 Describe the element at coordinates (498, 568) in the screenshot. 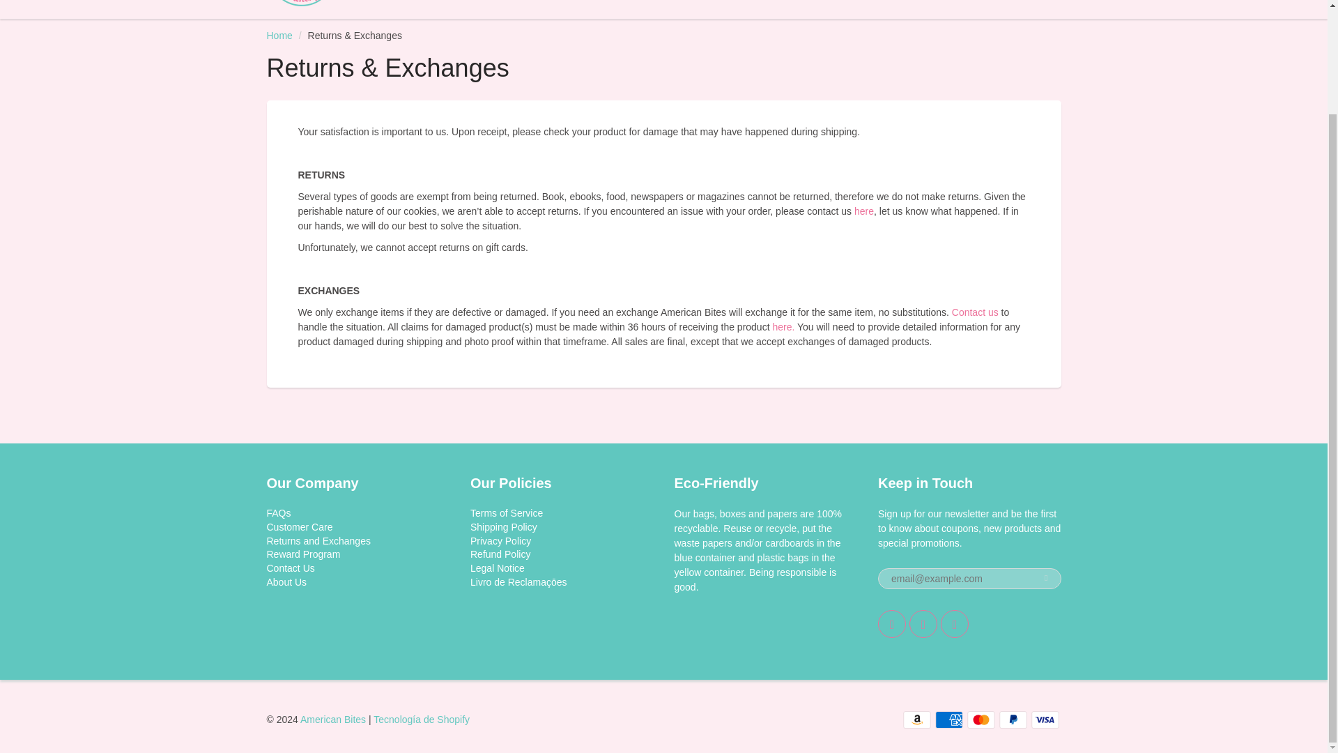

I see `Legal Notice` at that location.